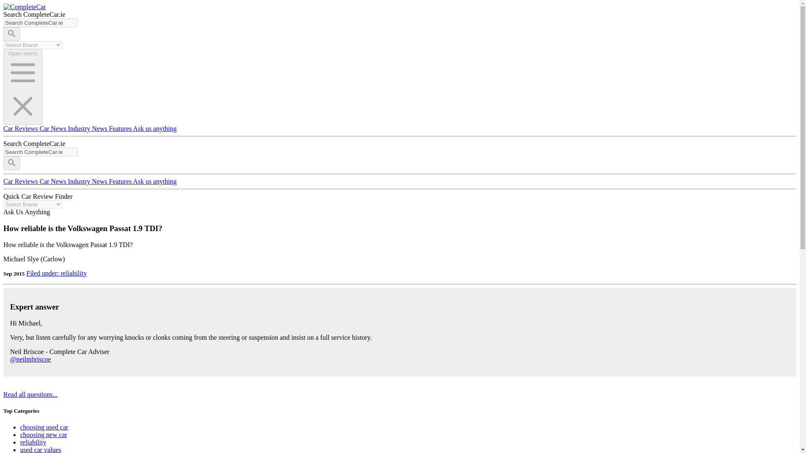  Describe the element at coordinates (154, 128) in the screenshot. I see `Ask us anything` at that location.